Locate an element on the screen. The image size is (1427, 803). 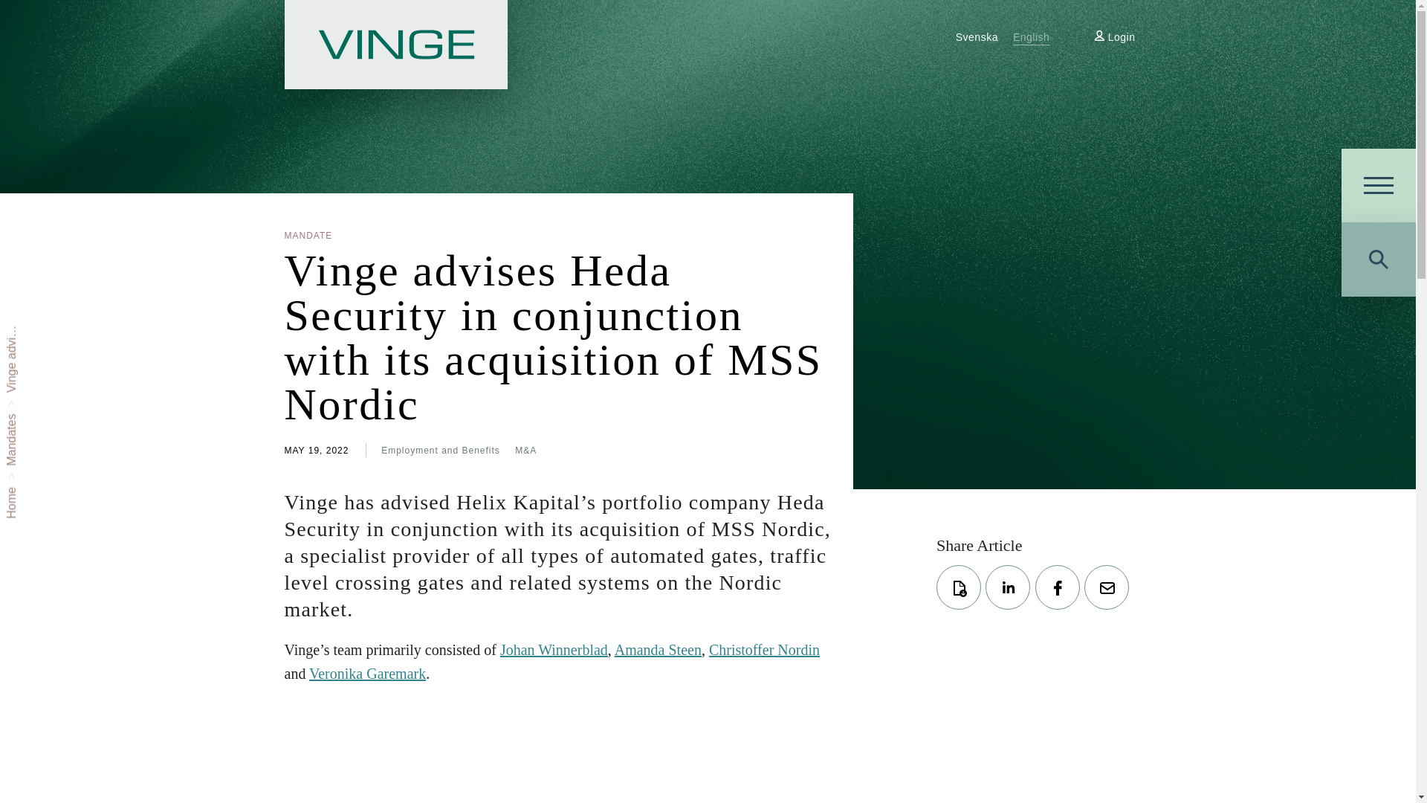
Svenska is located at coordinates (977, 37).